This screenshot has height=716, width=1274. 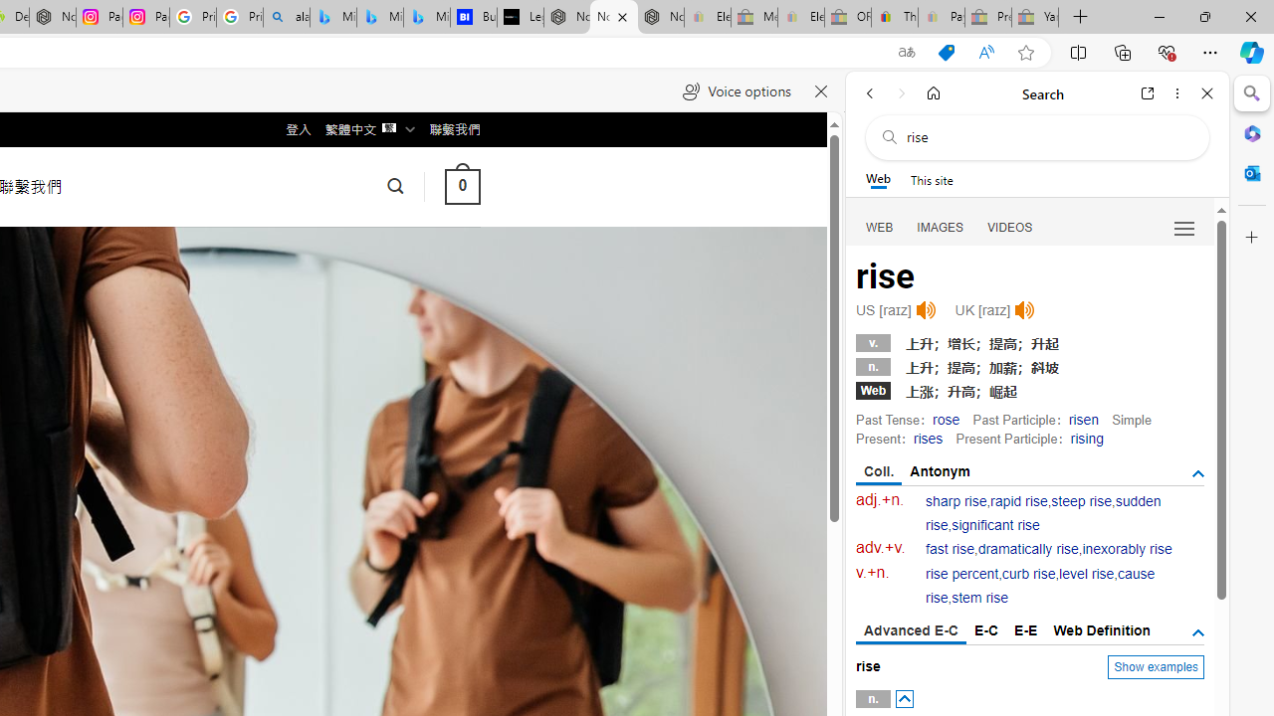 What do you see at coordinates (1198, 473) in the screenshot?
I see `AutomationID: tgsb` at bounding box center [1198, 473].